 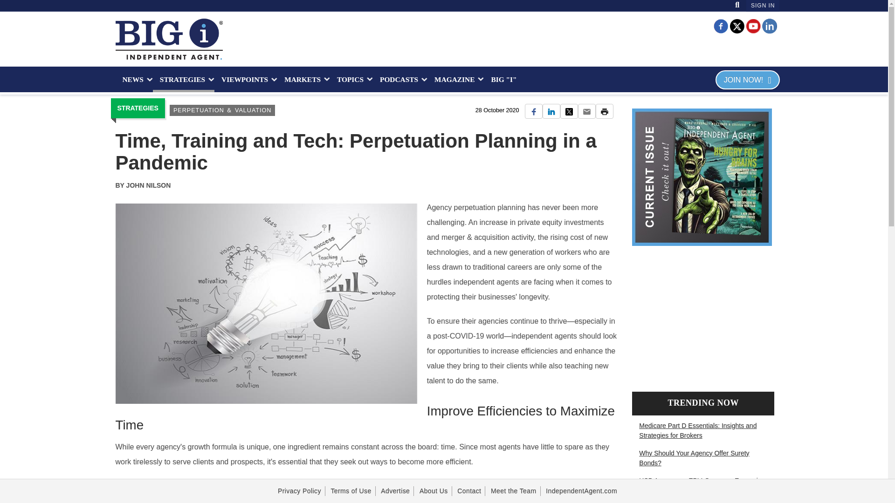 What do you see at coordinates (246, 79) in the screenshot?
I see `VIEWPOINTS` at bounding box center [246, 79].